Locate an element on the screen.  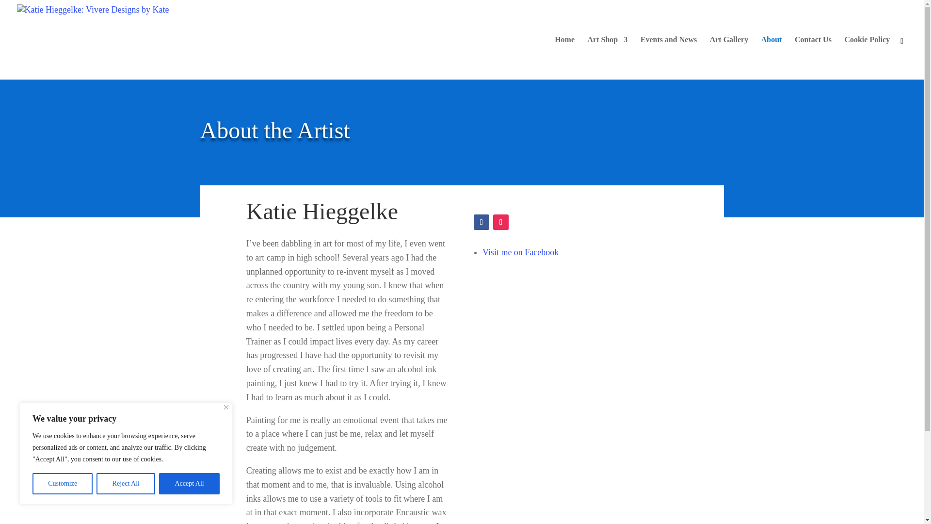
Customize is located at coordinates (62, 484).